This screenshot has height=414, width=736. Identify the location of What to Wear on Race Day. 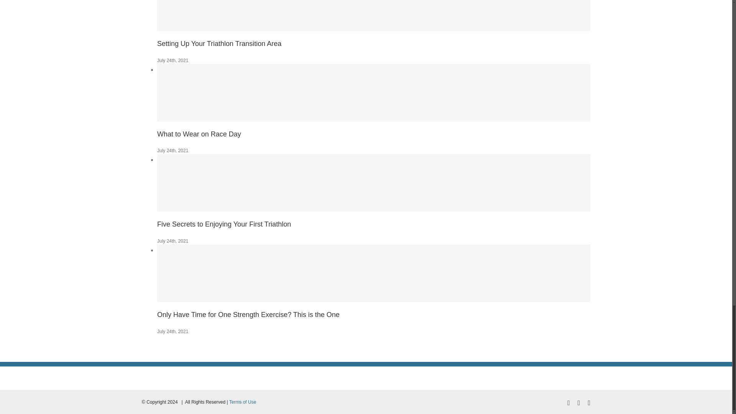
(199, 134).